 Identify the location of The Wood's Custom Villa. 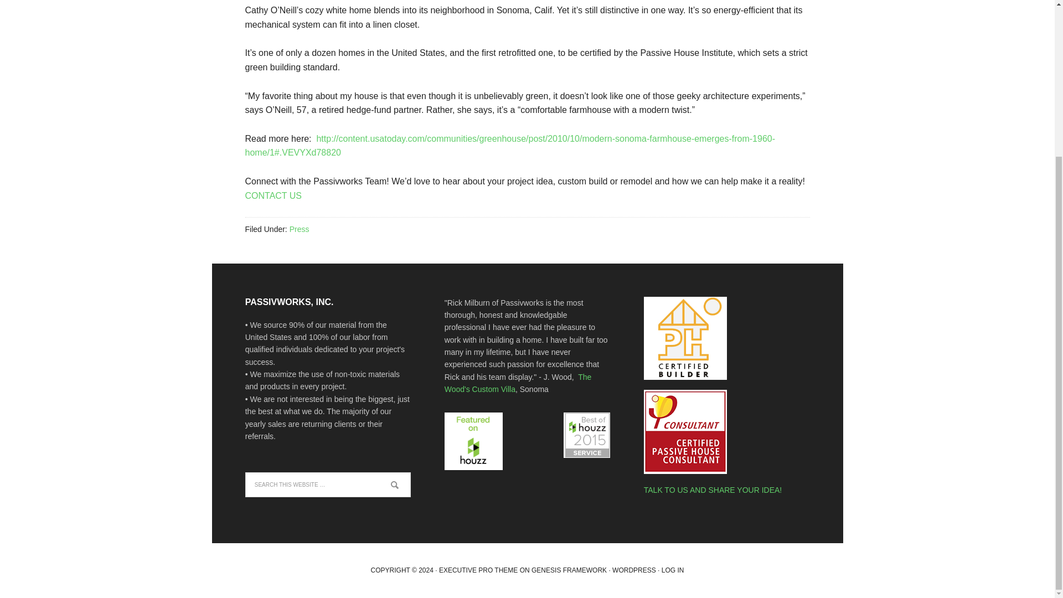
(518, 383).